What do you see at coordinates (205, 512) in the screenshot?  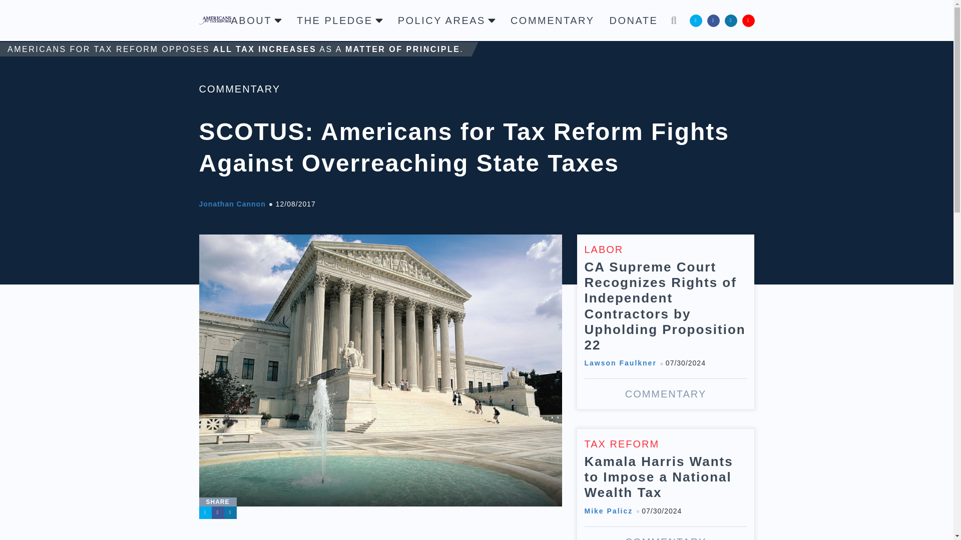 I see `Twitter` at bounding box center [205, 512].